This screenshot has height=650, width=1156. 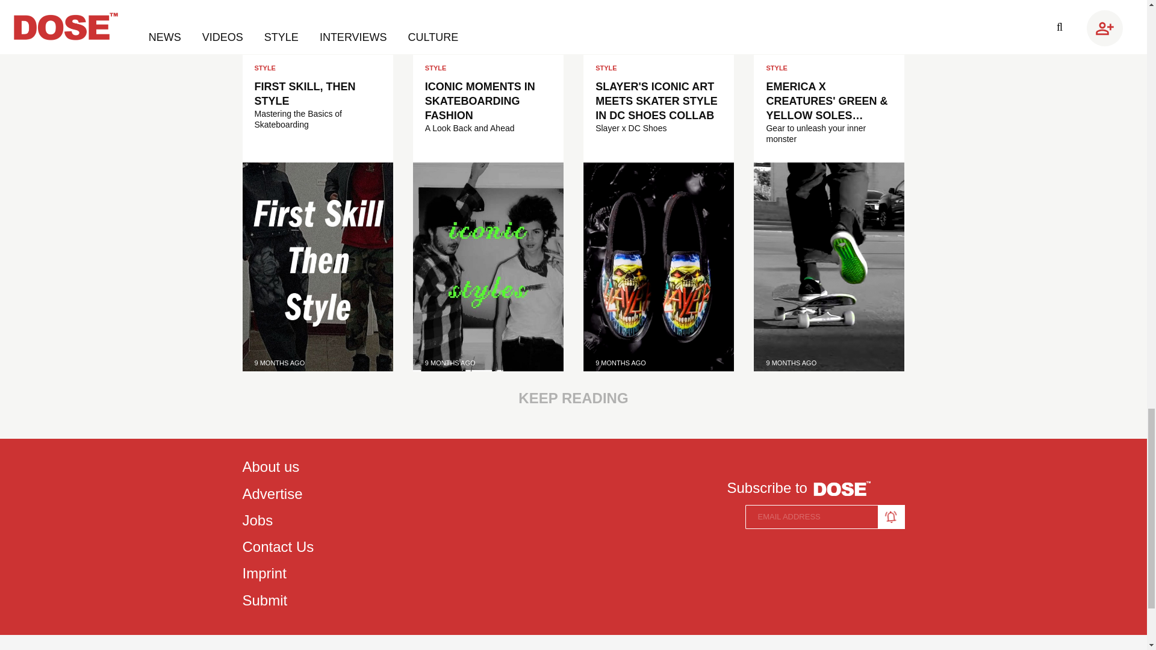 I want to click on Iconic Moments in Skateboarding Fashion, so click(x=488, y=101).